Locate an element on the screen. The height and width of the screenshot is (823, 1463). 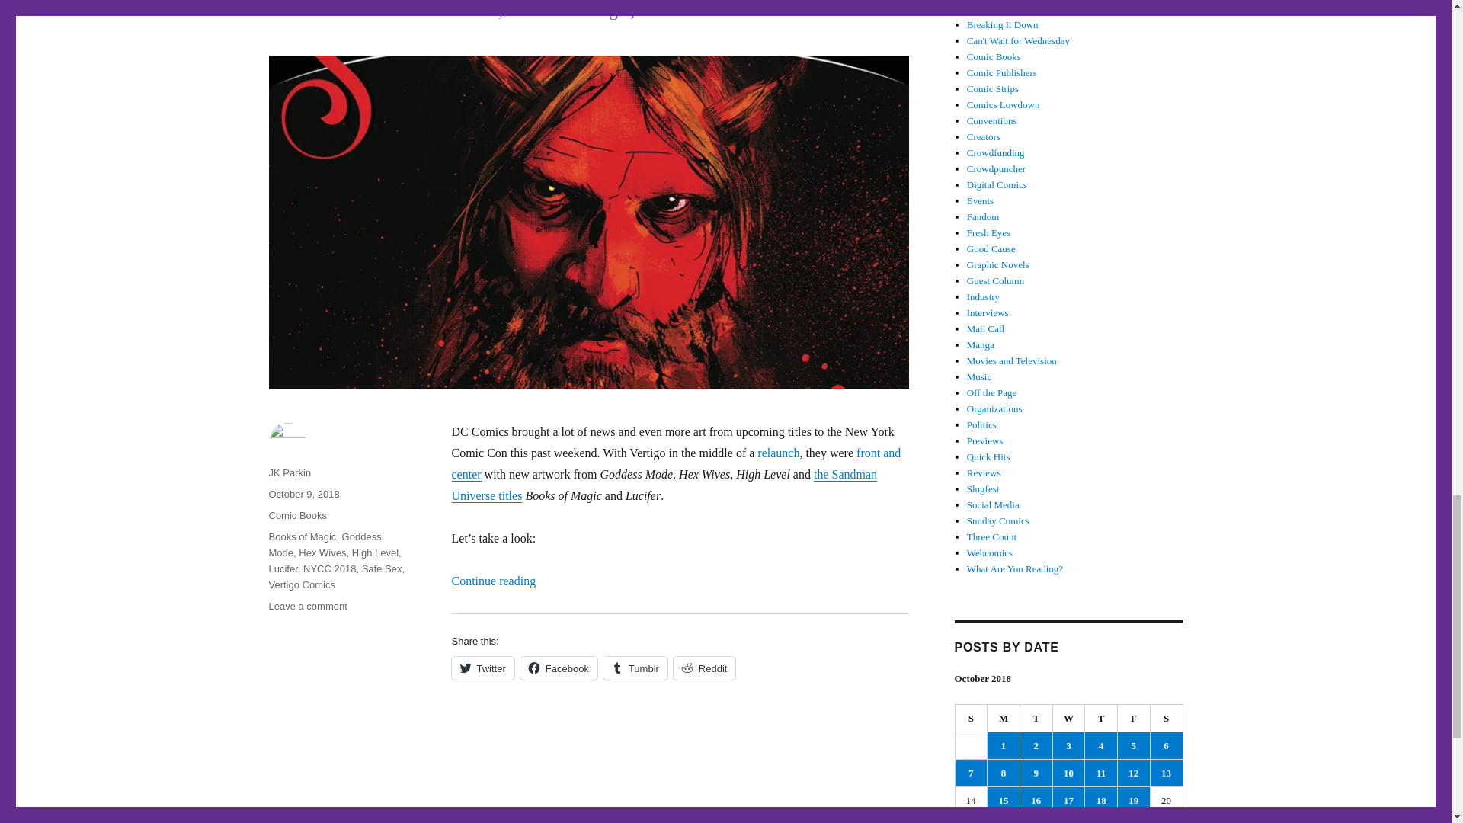
Tumblr is located at coordinates (635, 668).